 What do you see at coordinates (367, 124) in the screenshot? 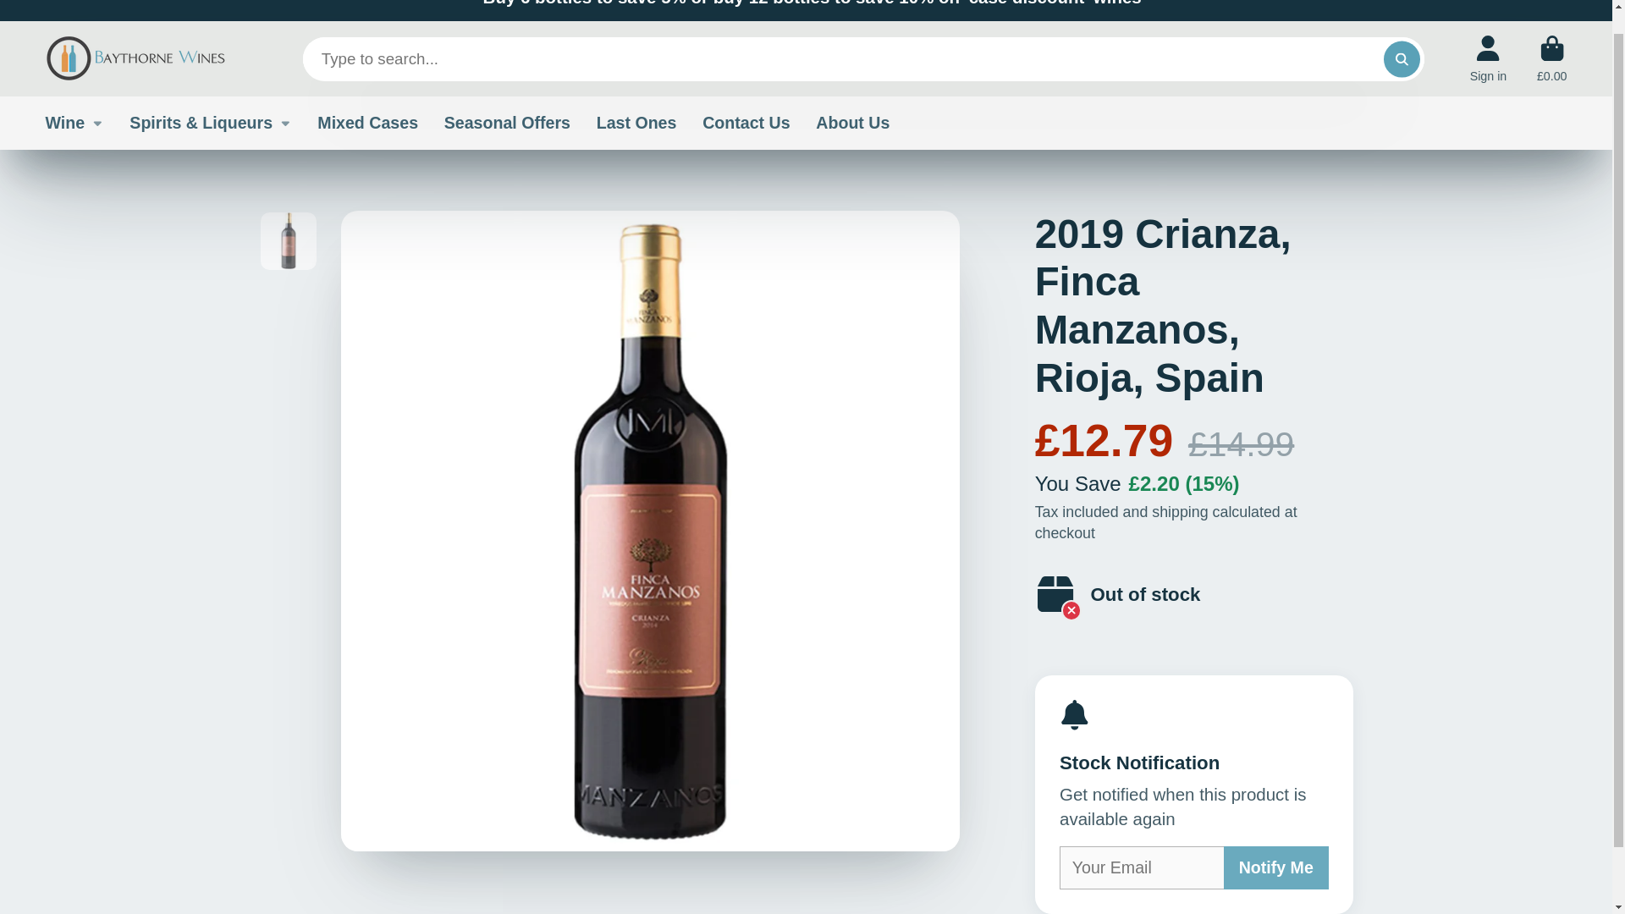
I see `Mixed Cases` at bounding box center [367, 124].